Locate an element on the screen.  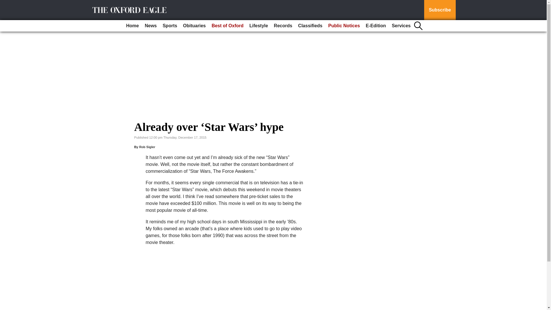
Classifieds is located at coordinates (310, 26).